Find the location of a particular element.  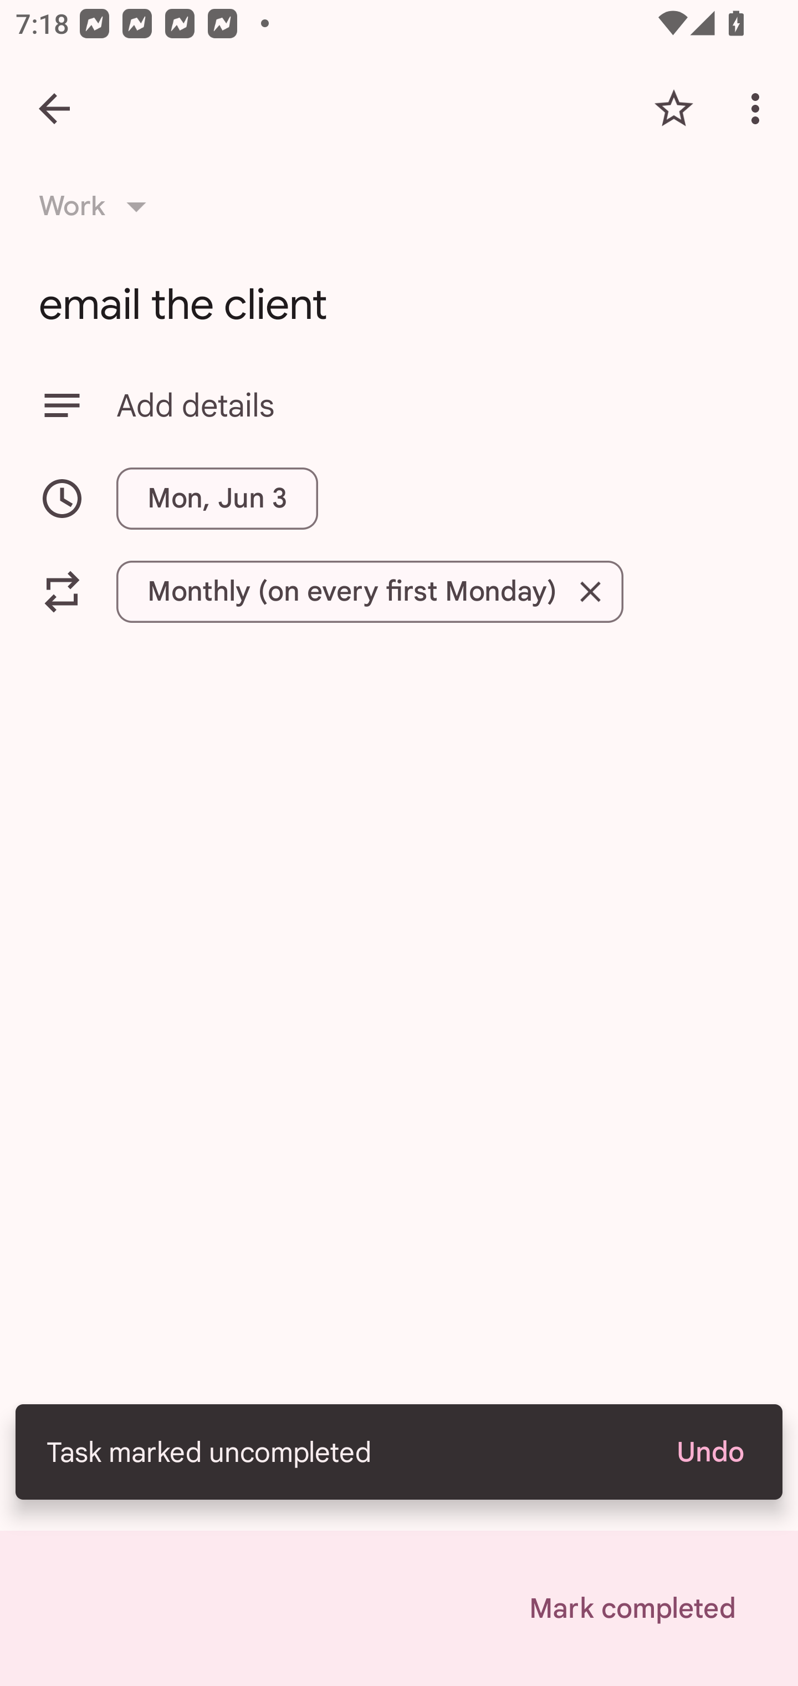

Back is located at coordinates (54, 109).